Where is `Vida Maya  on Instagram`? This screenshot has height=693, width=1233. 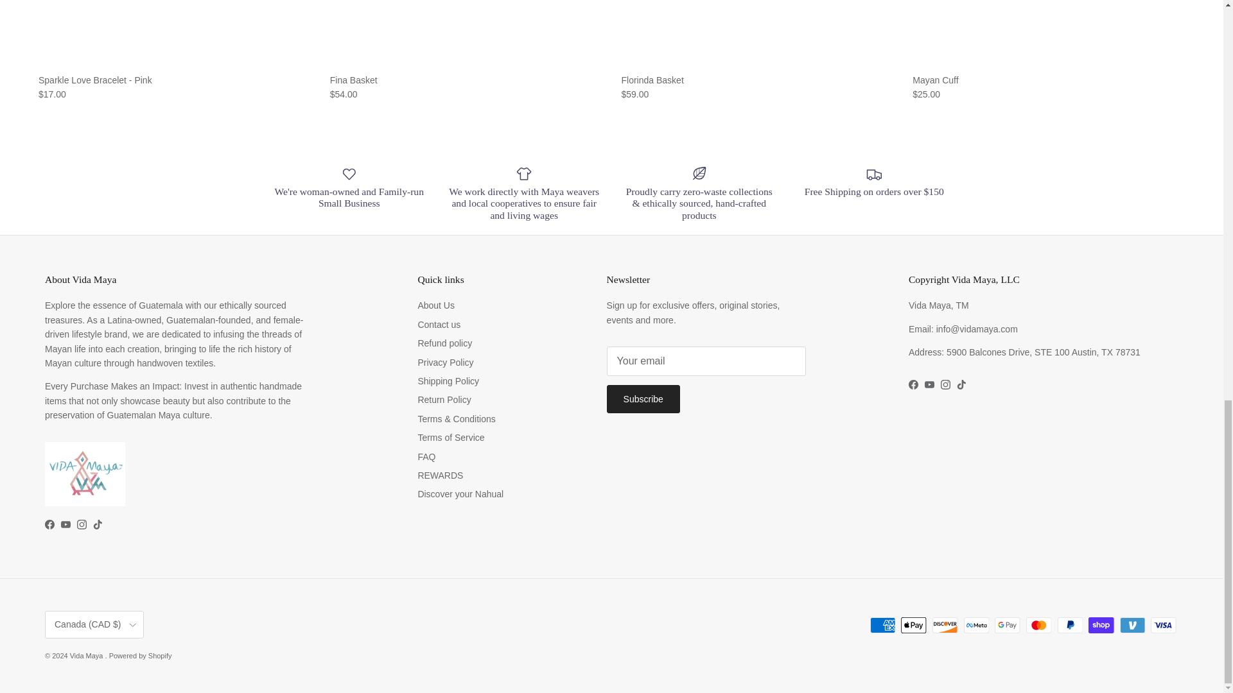
Vida Maya  on Instagram is located at coordinates (81, 525).